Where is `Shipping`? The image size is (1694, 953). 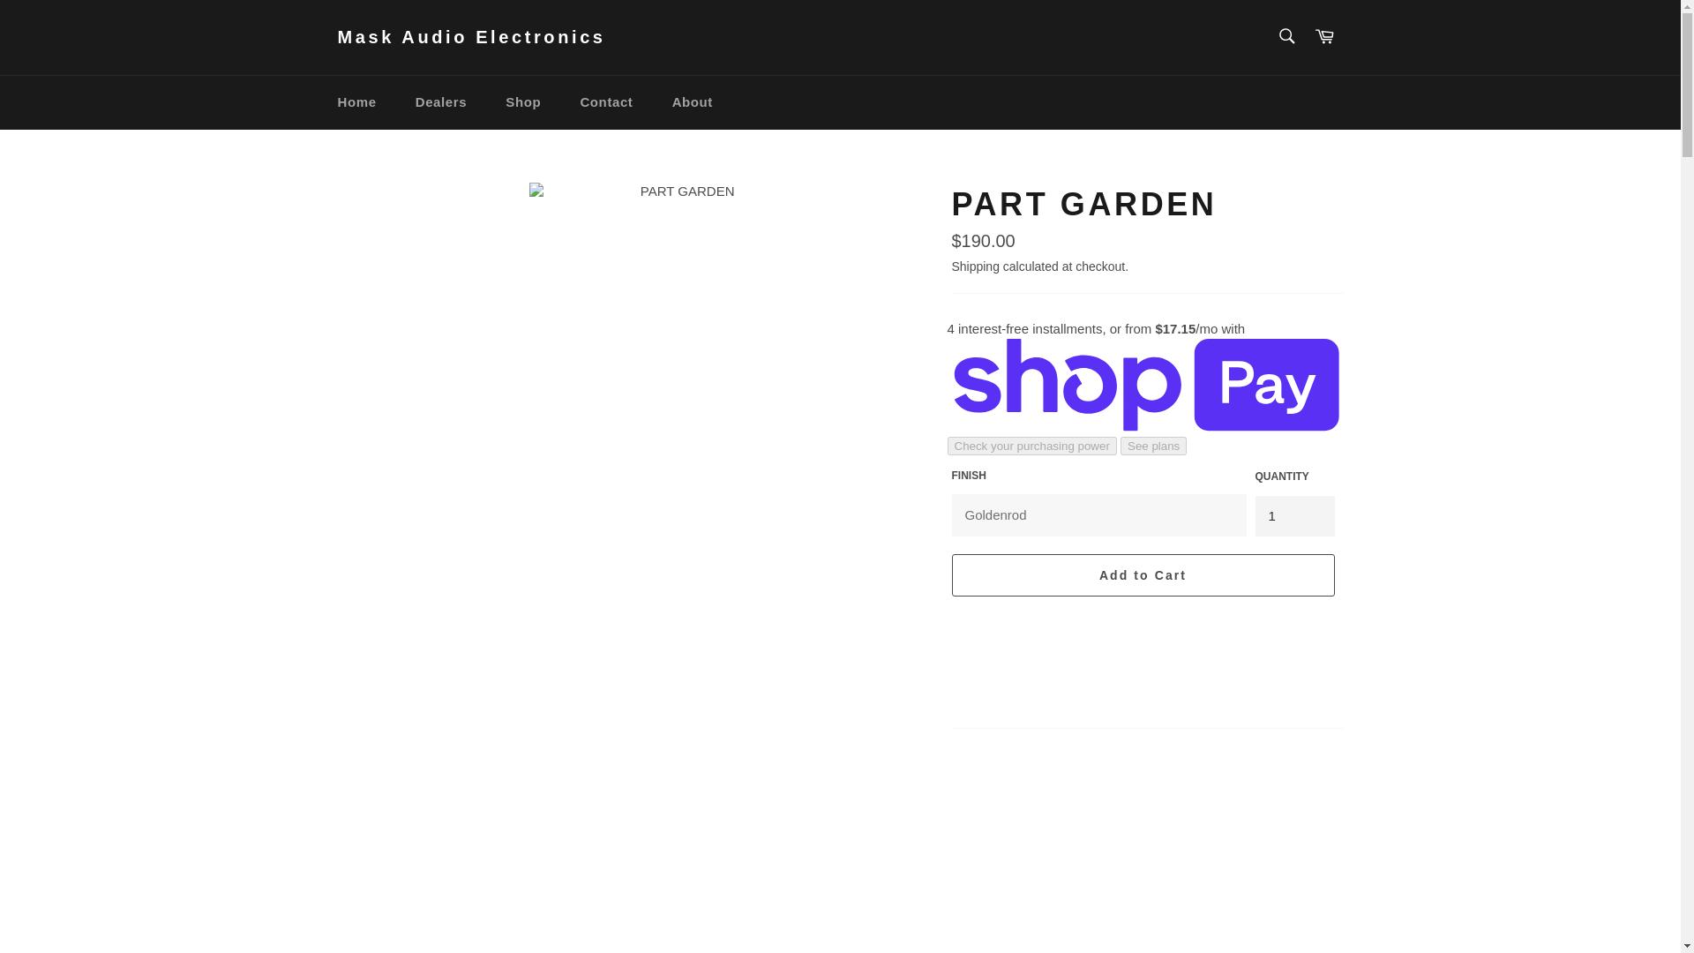
Shipping is located at coordinates (974, 266).